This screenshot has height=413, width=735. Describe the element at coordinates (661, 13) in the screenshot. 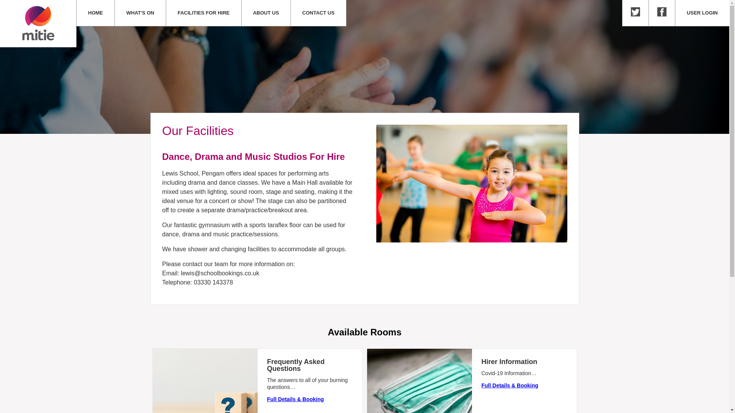

I see `Our Facebook Page` at that location.